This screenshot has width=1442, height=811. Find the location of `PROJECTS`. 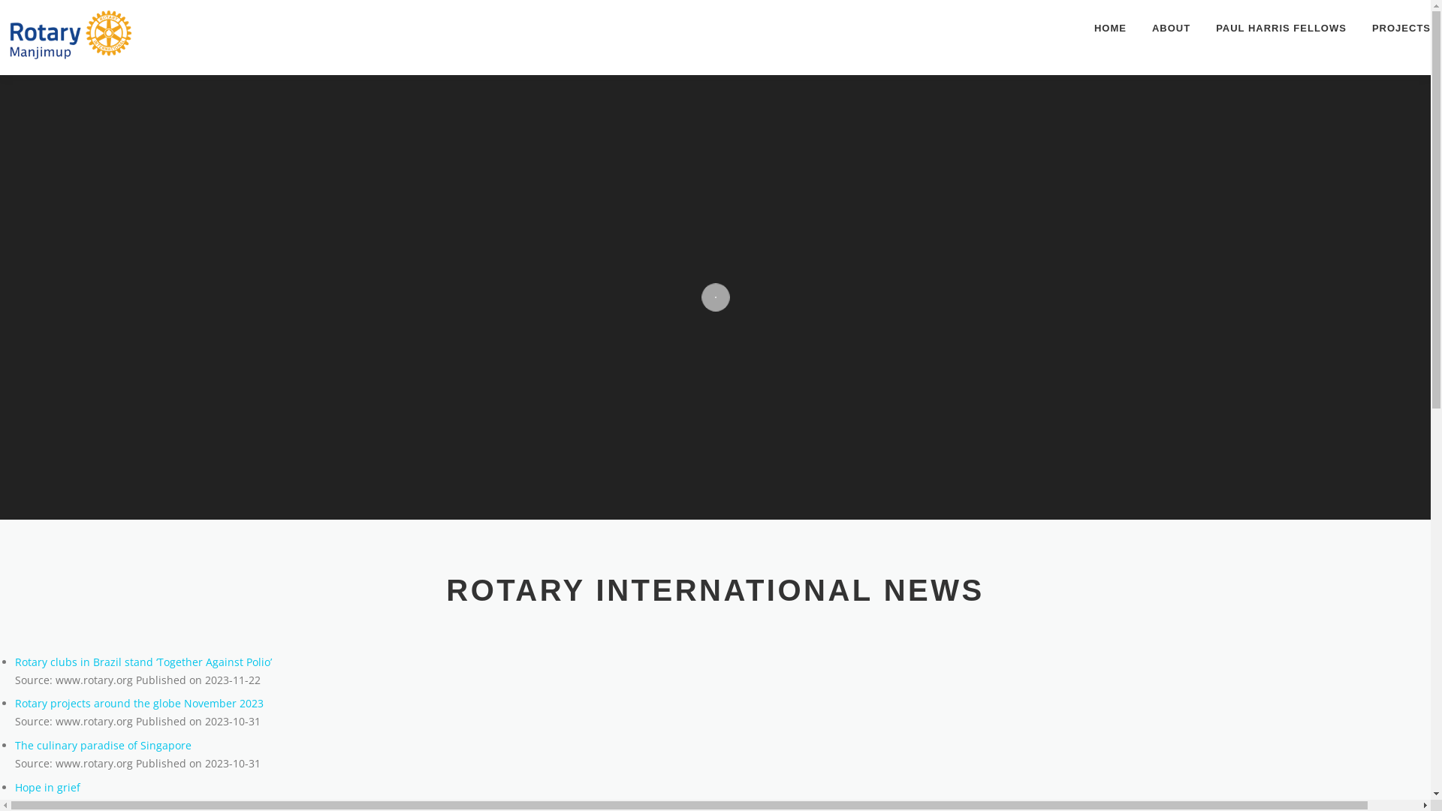

PROJECTS is located at coordinates (1395, 29).